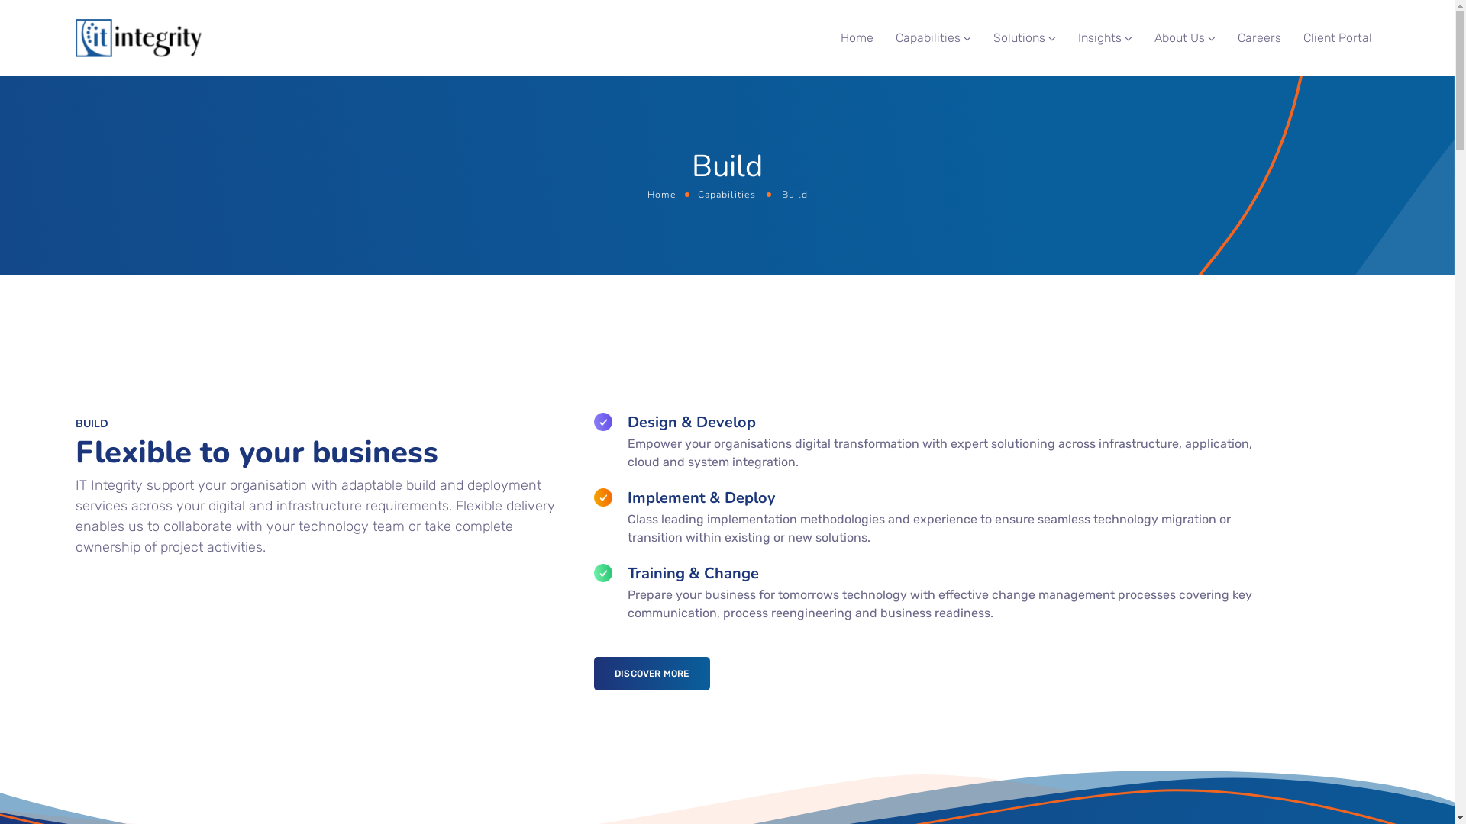 This screenshot has height=824, width=1466. Describe the element at coordinates (603, 422) in the screenshot. I see `chek_b` at that location.